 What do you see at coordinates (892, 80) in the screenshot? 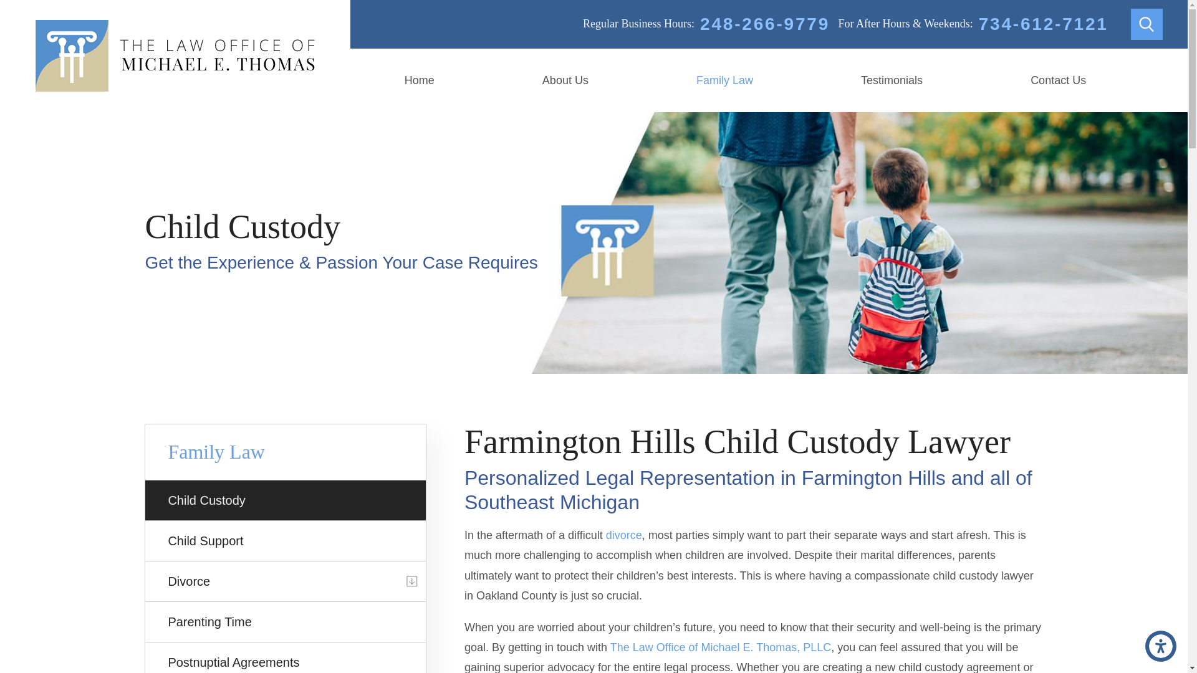
I see `Testimonials` at bounding box center [892, 80].